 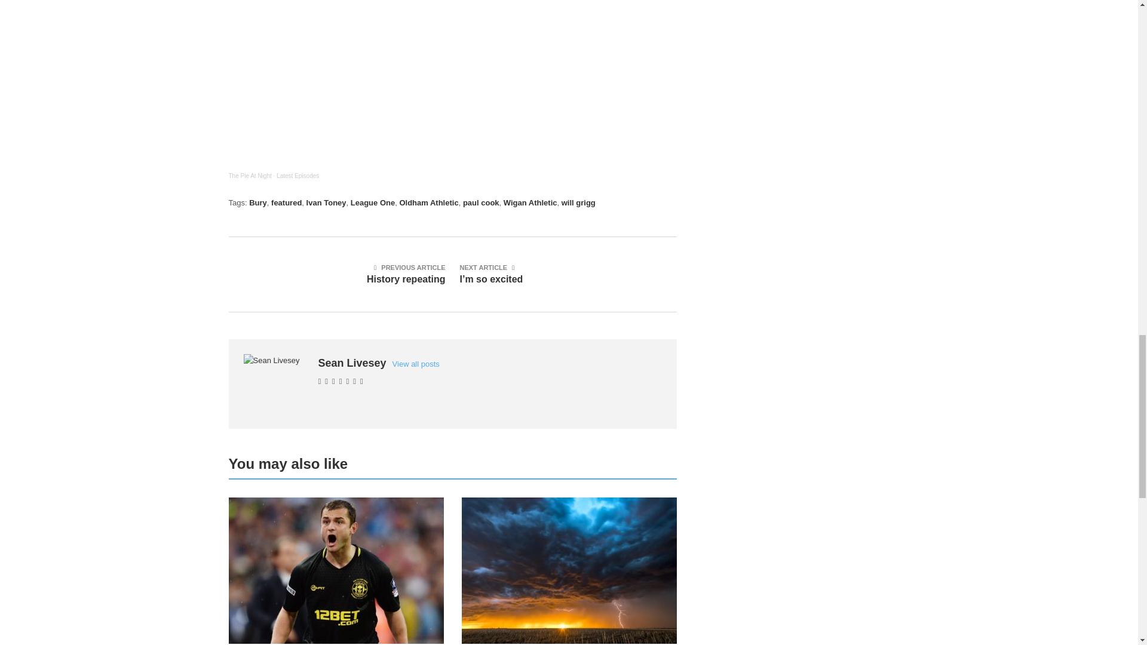 What do you see at coordinates (250, 176) in the screenshot?
I see `The Pie At Night` at bounding box center [250, 176].